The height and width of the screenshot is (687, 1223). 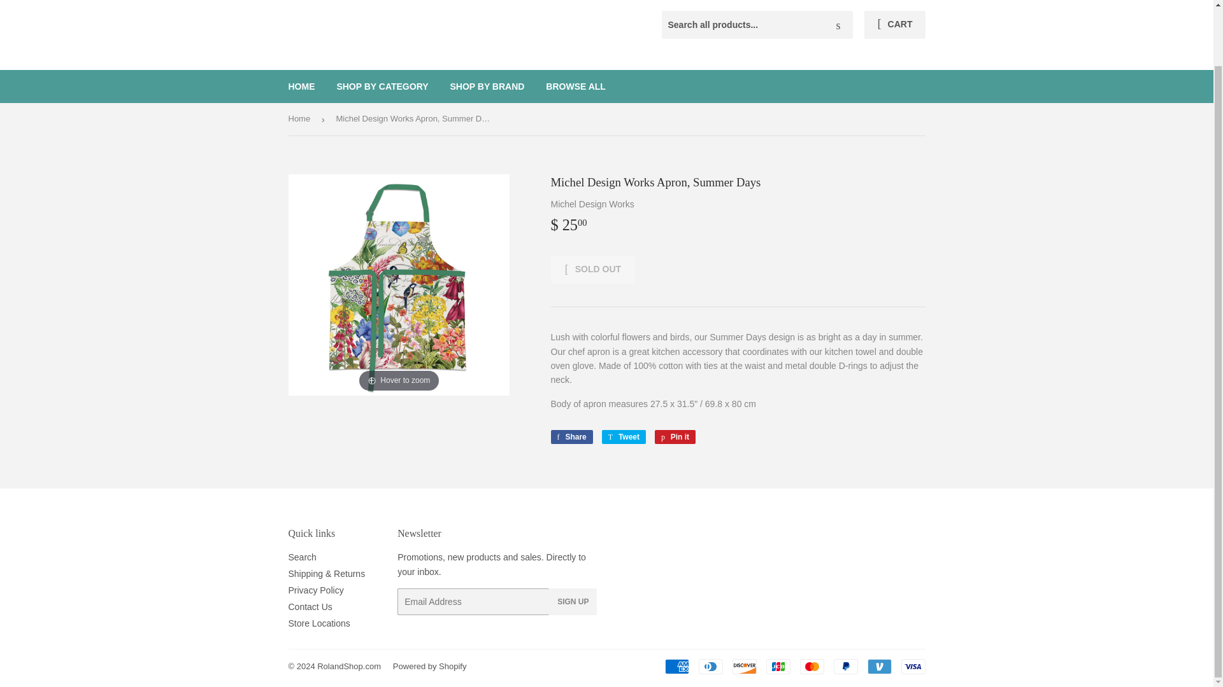 What do you see at coordinates (838, 25) in the screenshot?
I see `Search` at bounding box center [838, 25].